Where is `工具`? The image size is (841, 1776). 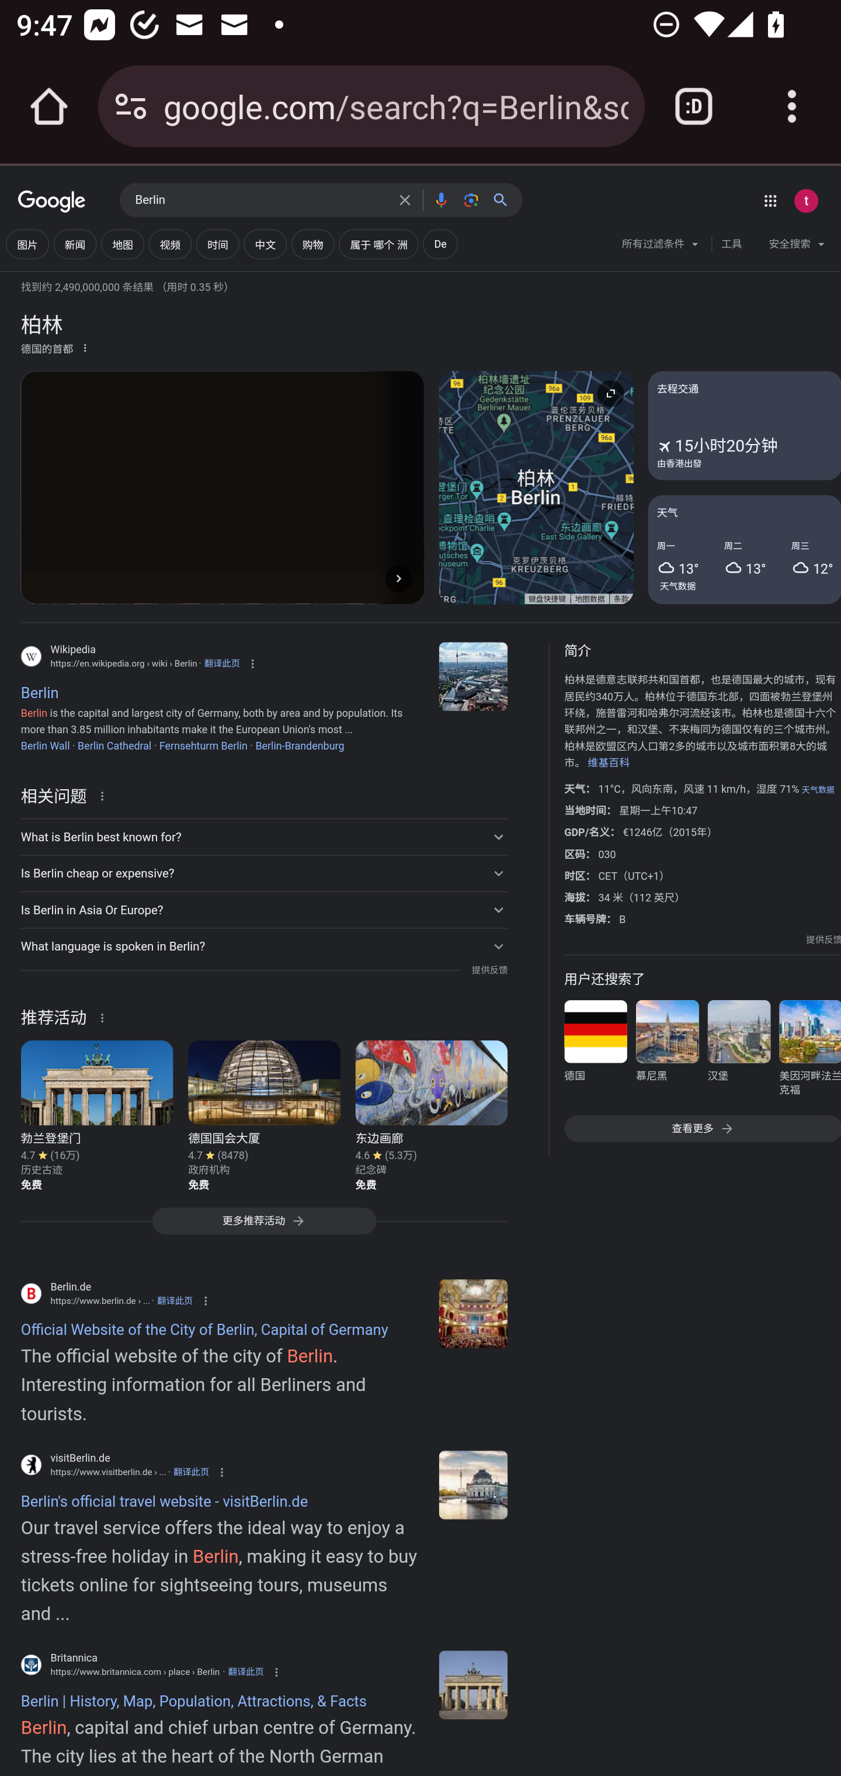
工具 is located at coordinates (731, 244).